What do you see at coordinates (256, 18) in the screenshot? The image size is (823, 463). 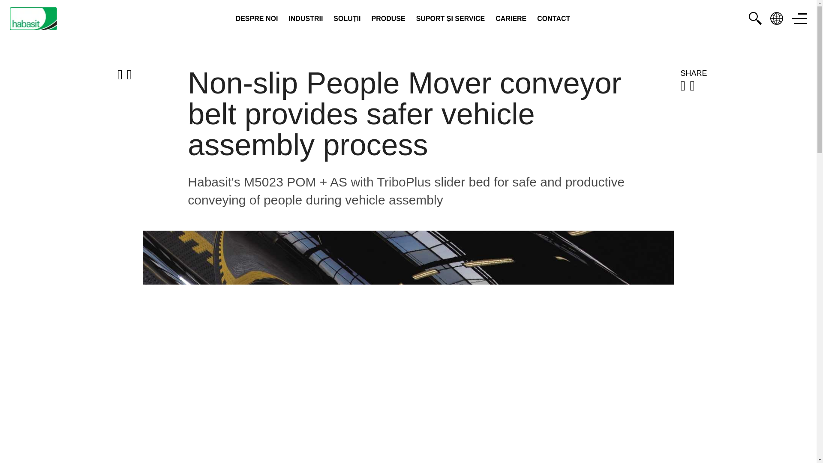 I see `DESPRE NOI` at bounding box center [256, 18].